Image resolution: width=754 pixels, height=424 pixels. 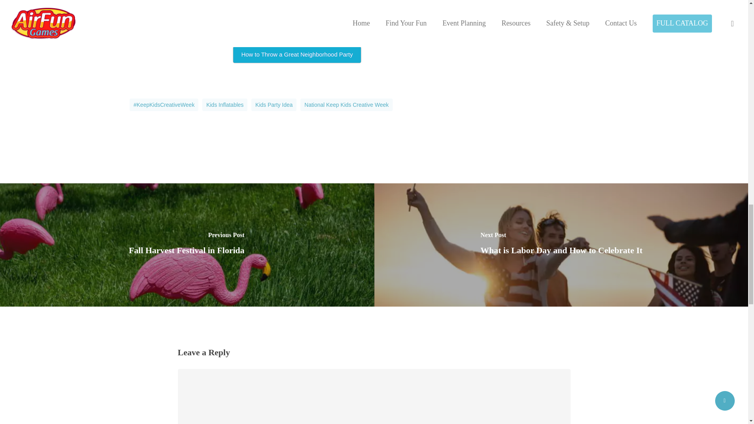 What do you see at coordinates (273, 104) in the screenshot?
I see `Kids Party Idea` at bounding box center [273, 104].